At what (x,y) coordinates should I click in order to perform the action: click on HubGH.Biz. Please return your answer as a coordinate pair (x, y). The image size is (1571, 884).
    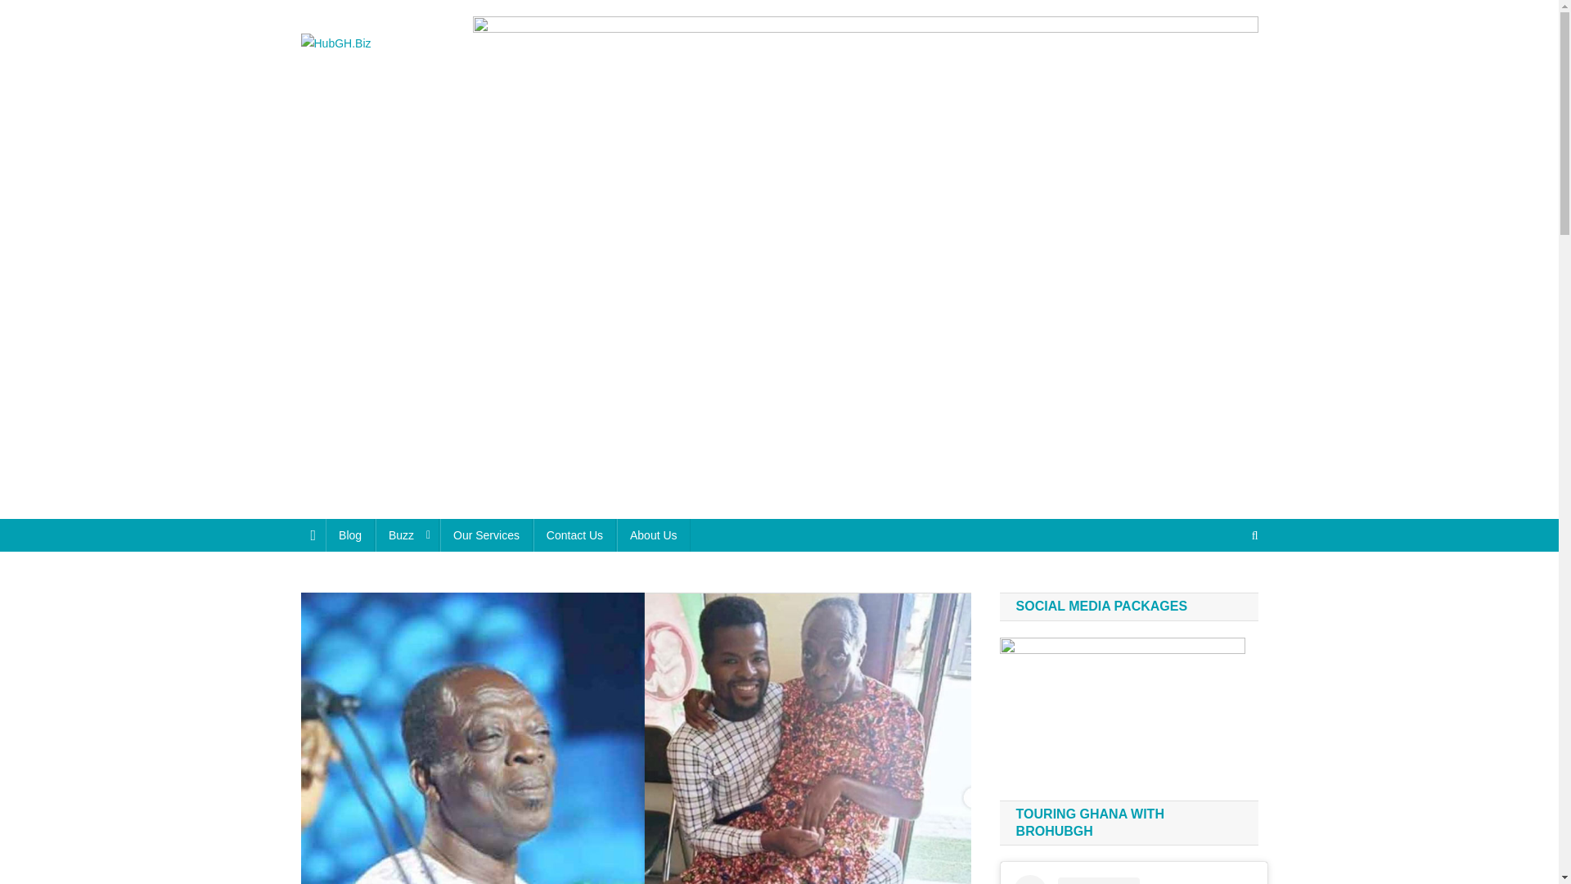
    Looking at the image, I should click on (370, 70).